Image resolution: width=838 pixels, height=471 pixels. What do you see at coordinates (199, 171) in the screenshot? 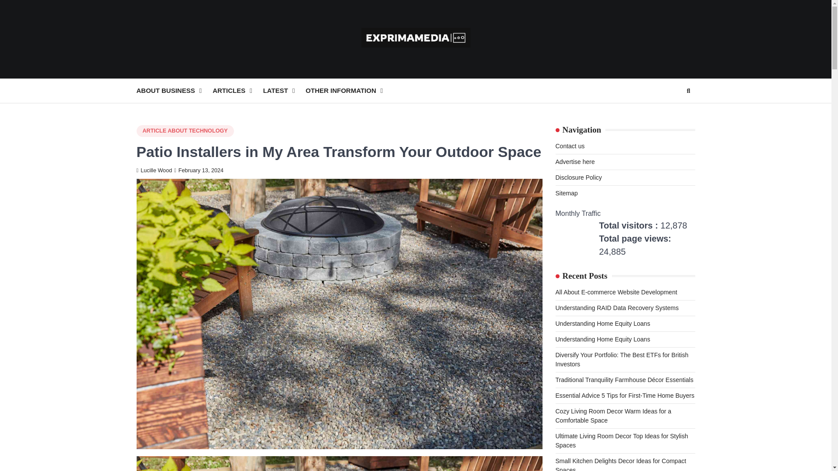
I see `February 13, 2024` at bounding box center [199, 171].